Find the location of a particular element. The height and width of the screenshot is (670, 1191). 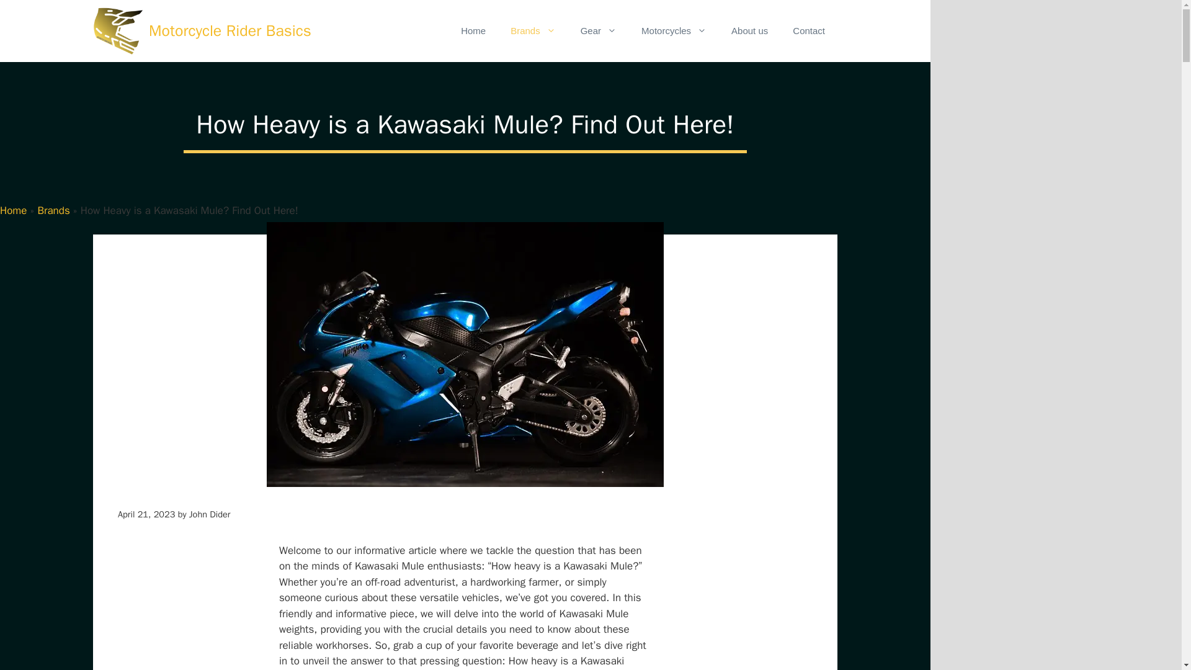

Motorcycles is located at coordinates (674, 31).